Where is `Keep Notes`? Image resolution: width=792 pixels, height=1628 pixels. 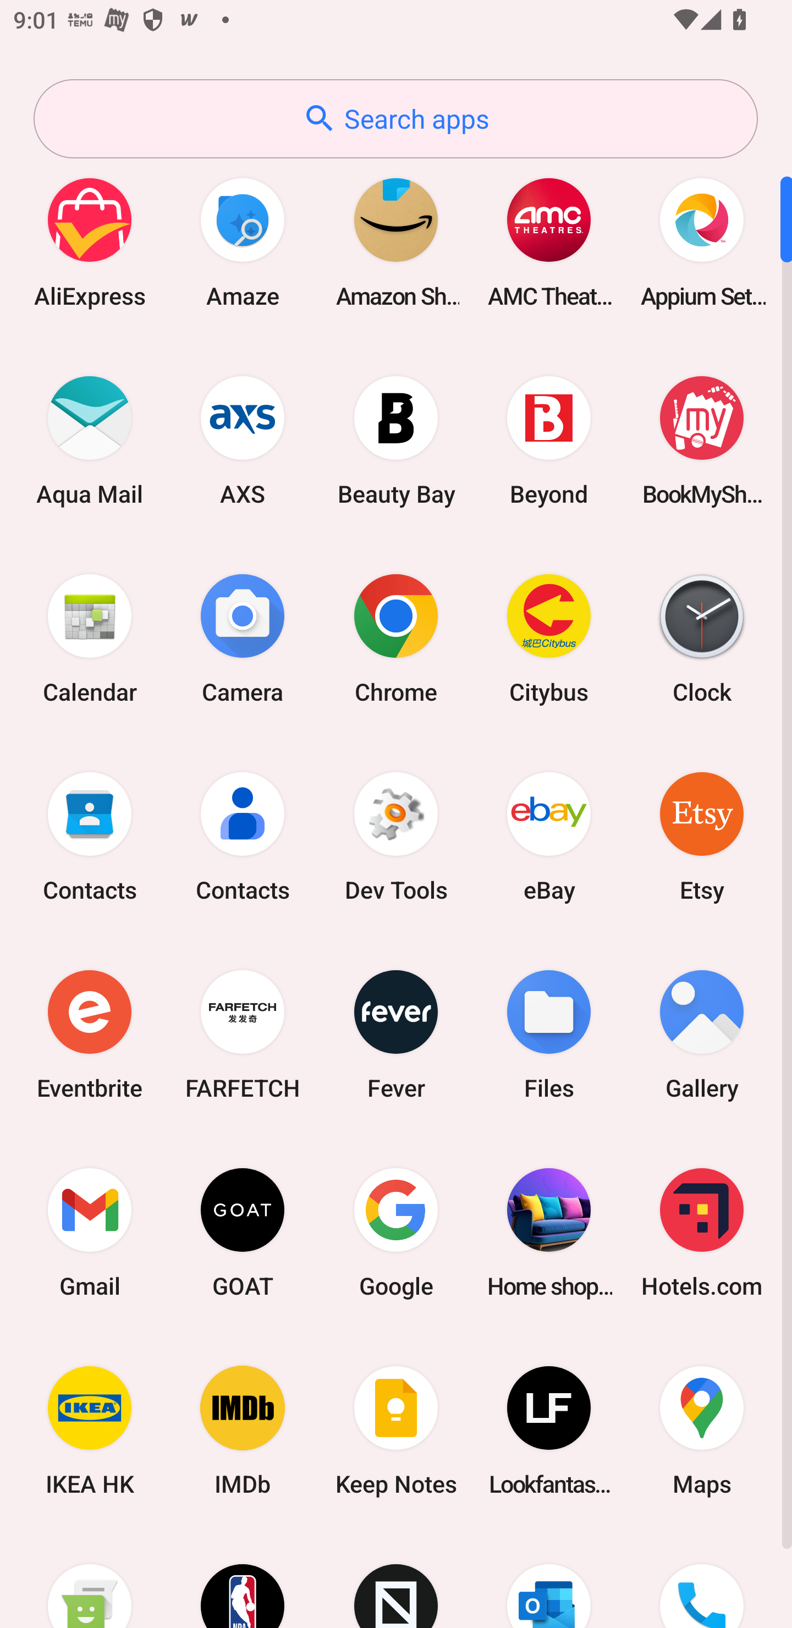
Keep Notes is located at coordinates (396, 1431).